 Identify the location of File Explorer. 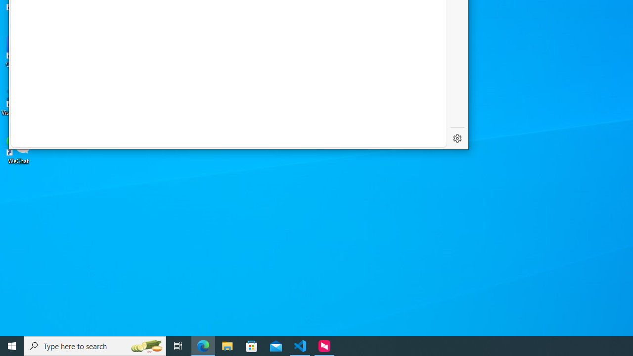
(227, 346).